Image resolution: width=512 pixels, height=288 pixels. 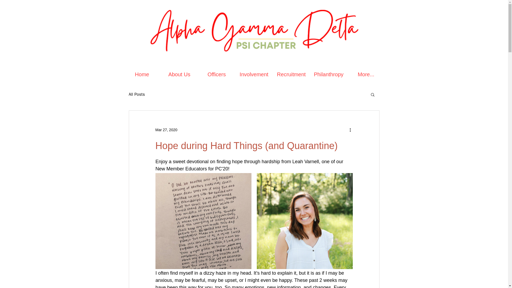 I want to click on Recruitment, so click(x=291, y=74).